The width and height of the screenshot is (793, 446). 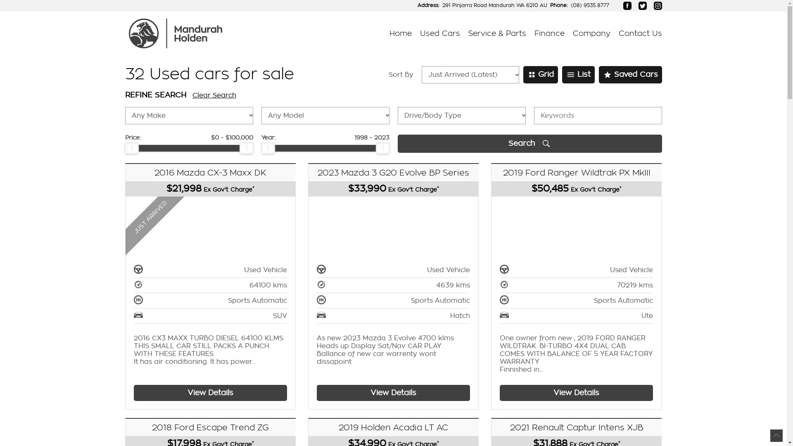 What do you see at coordinates (590, 6) in the screenshot?
I see `(08) 9535 8777` at bounding box center [590, 6].